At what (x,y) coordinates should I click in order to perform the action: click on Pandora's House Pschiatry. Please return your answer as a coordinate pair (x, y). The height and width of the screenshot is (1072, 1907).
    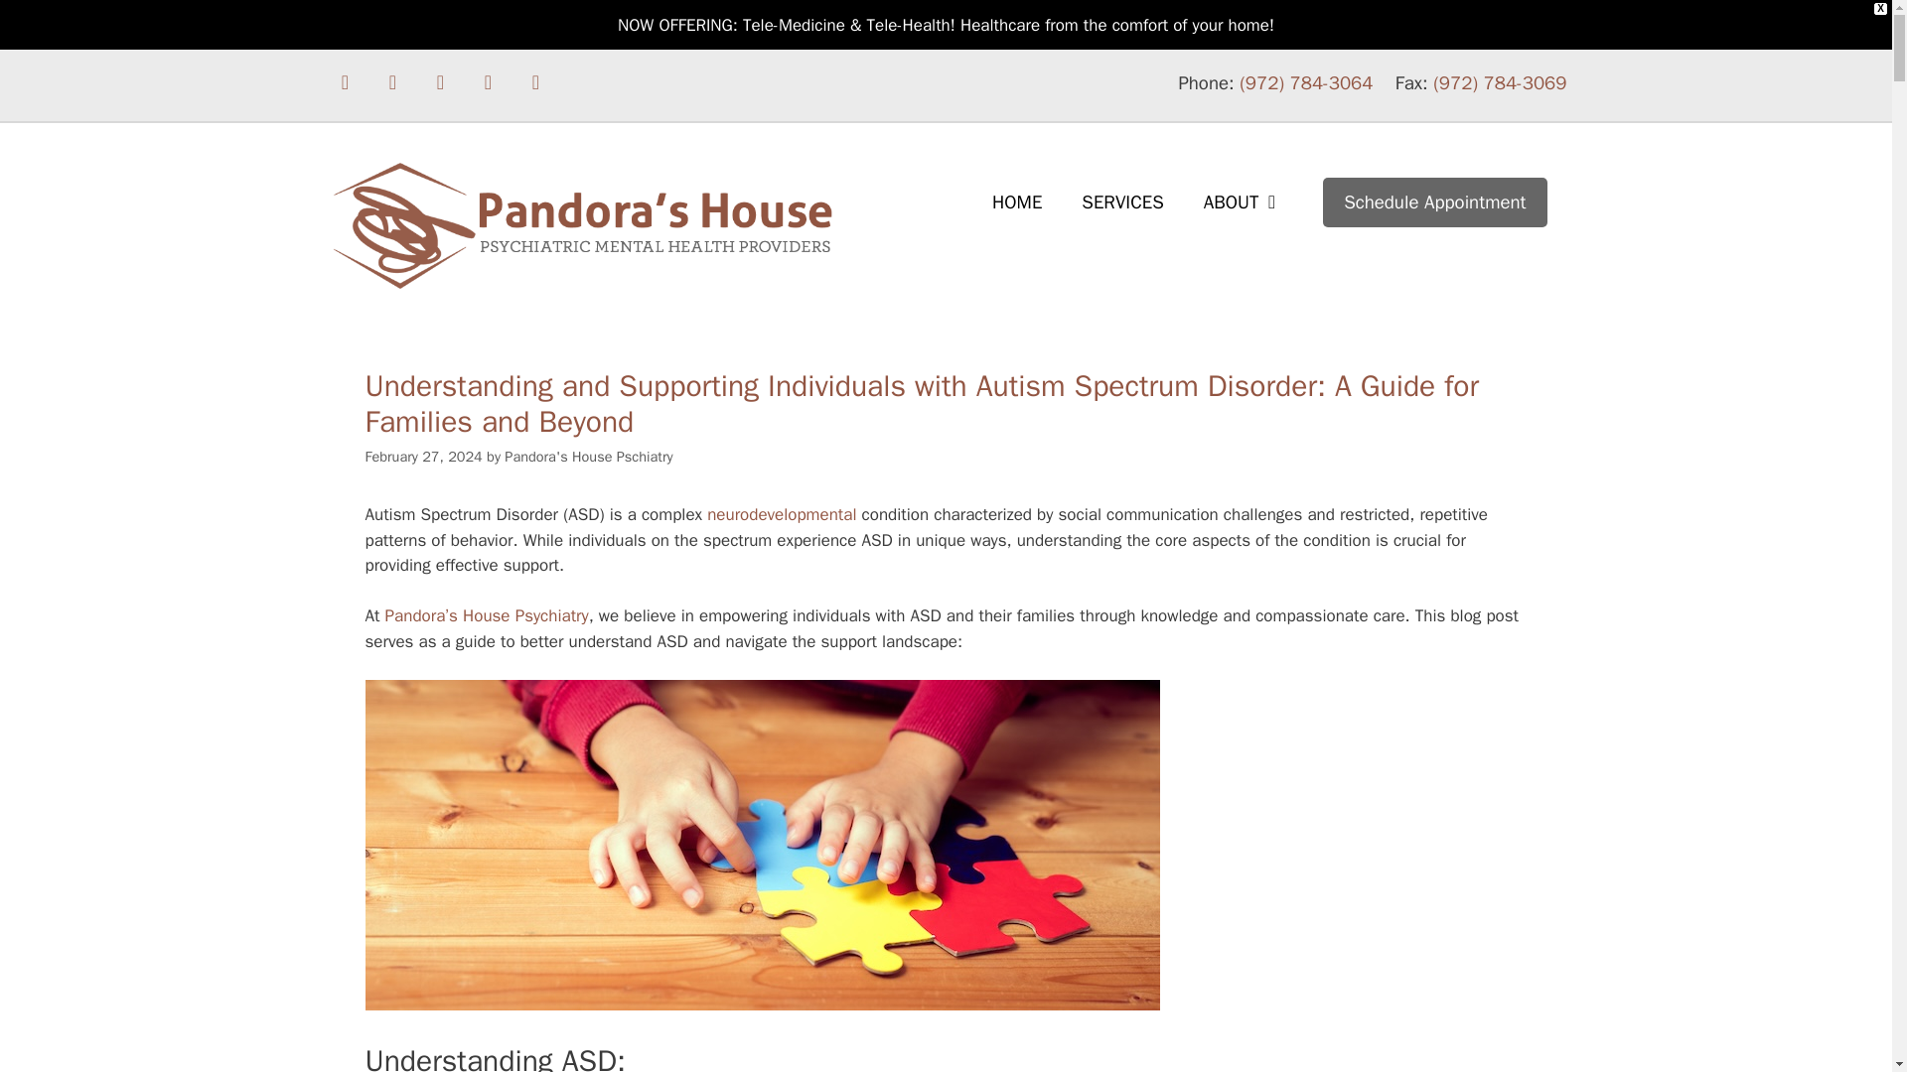
    Looking at the image, I should click on (588, 457).